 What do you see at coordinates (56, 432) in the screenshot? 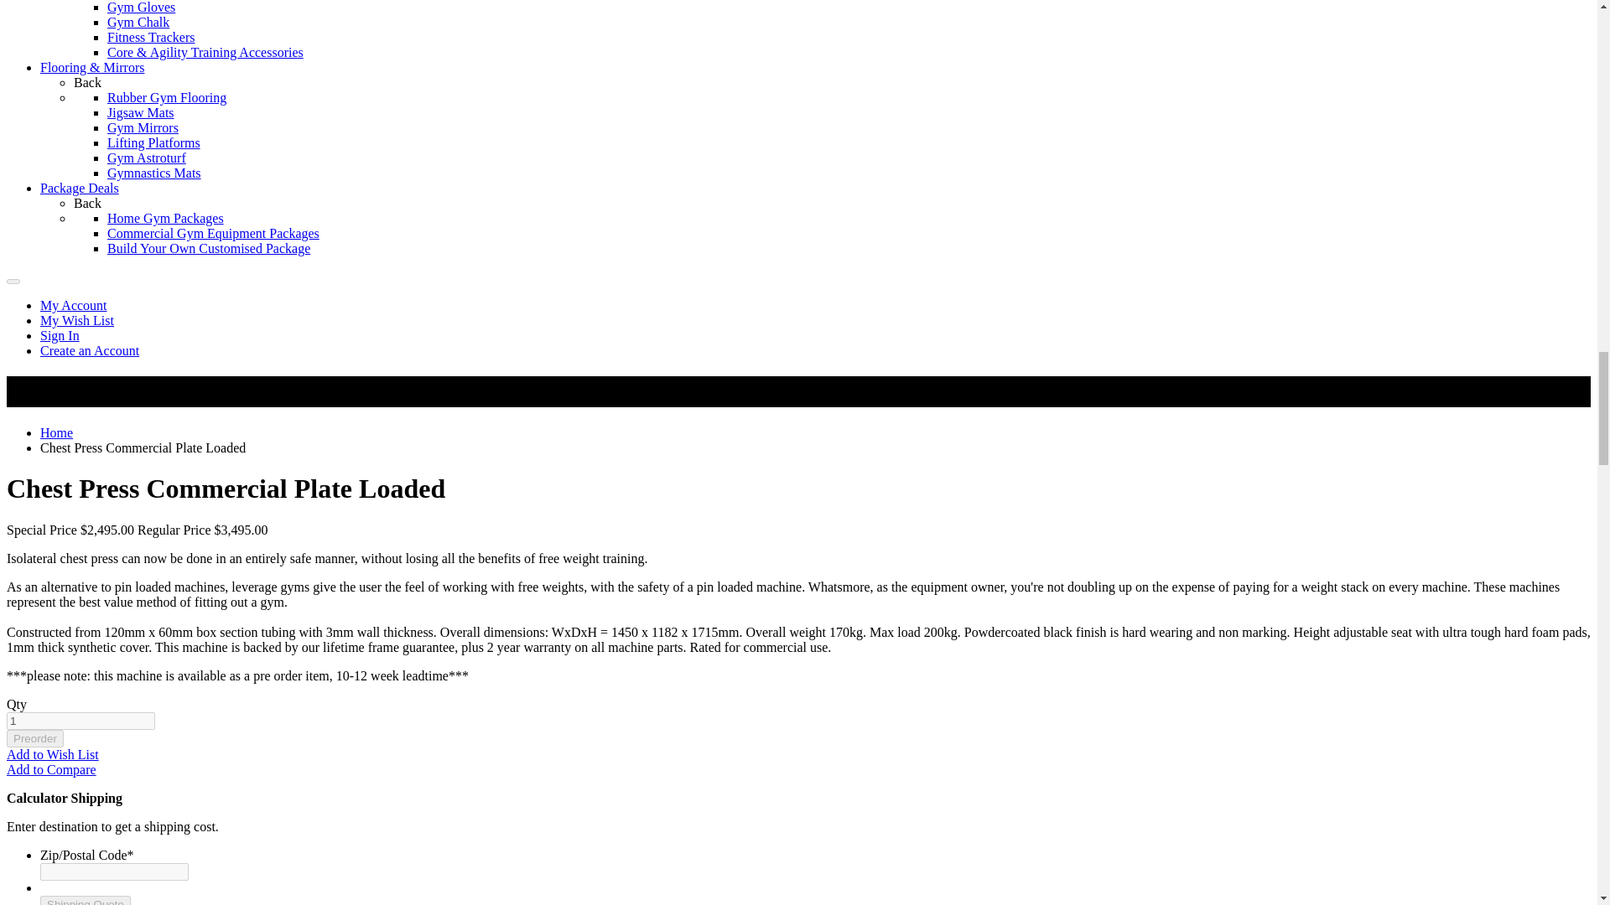
I see `Go to Home Page` at bounding box center [56, 432].